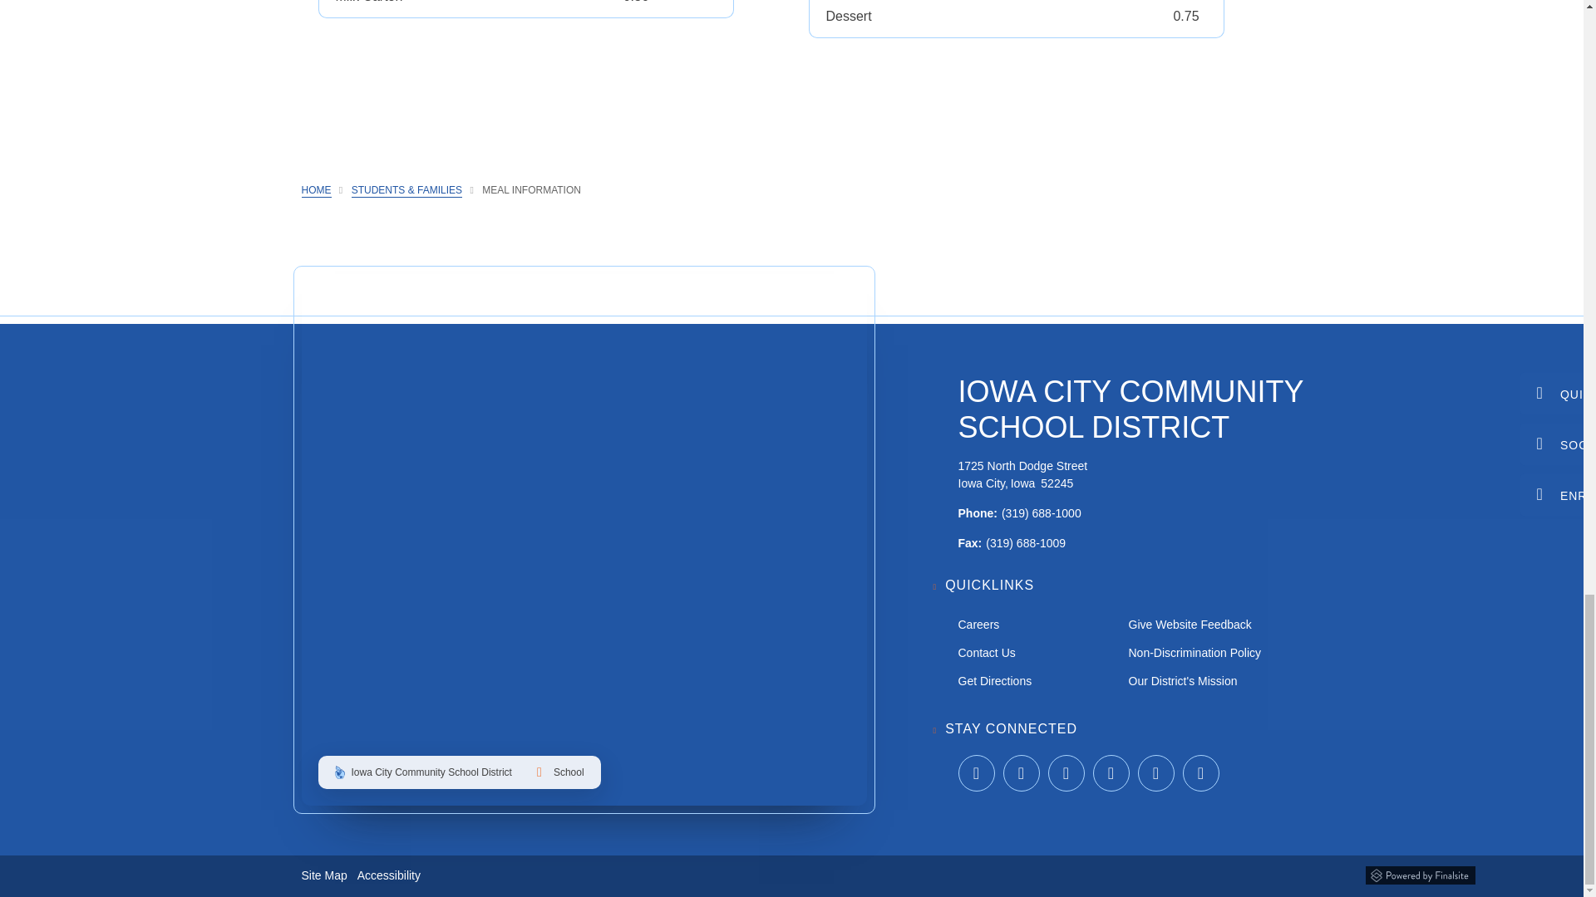 This screenshot has width=1596, height=897. What do you see at coordinates (1420, 872) in the screenshot?
I see `Powered by Finalsite opens in a new window` at bounding box center [1420, 872].